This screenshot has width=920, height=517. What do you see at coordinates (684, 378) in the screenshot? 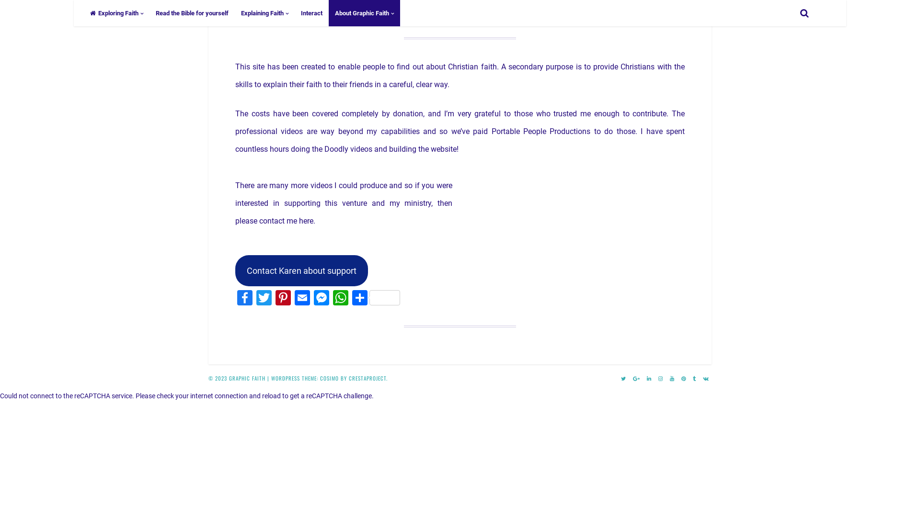
I see `PINTEREST` at bounding box center [684, 378].